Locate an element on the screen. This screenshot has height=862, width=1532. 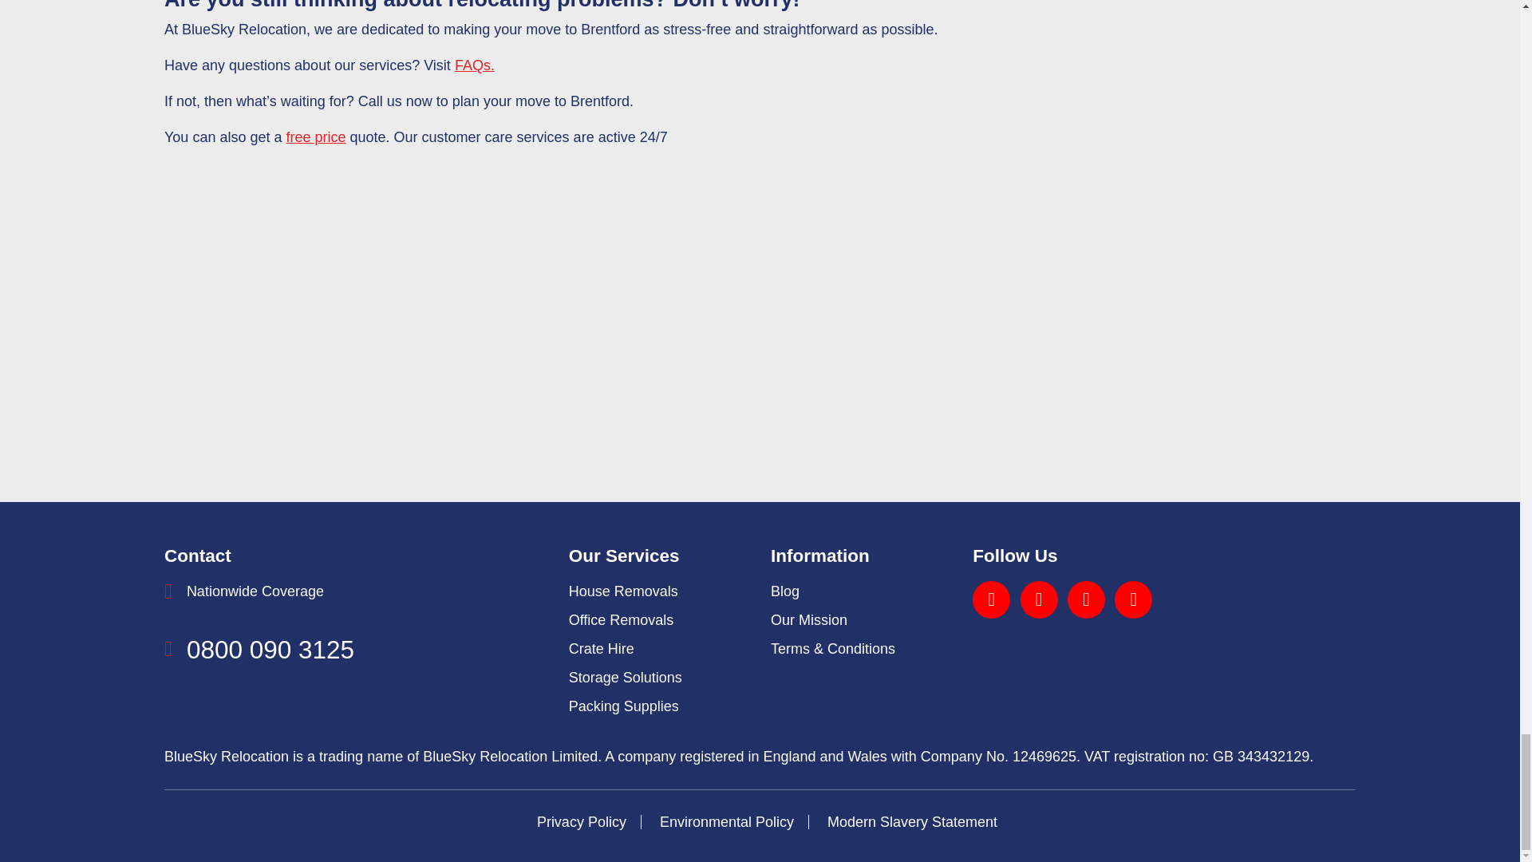
Crate Hire is located at coordinates (601, 648).